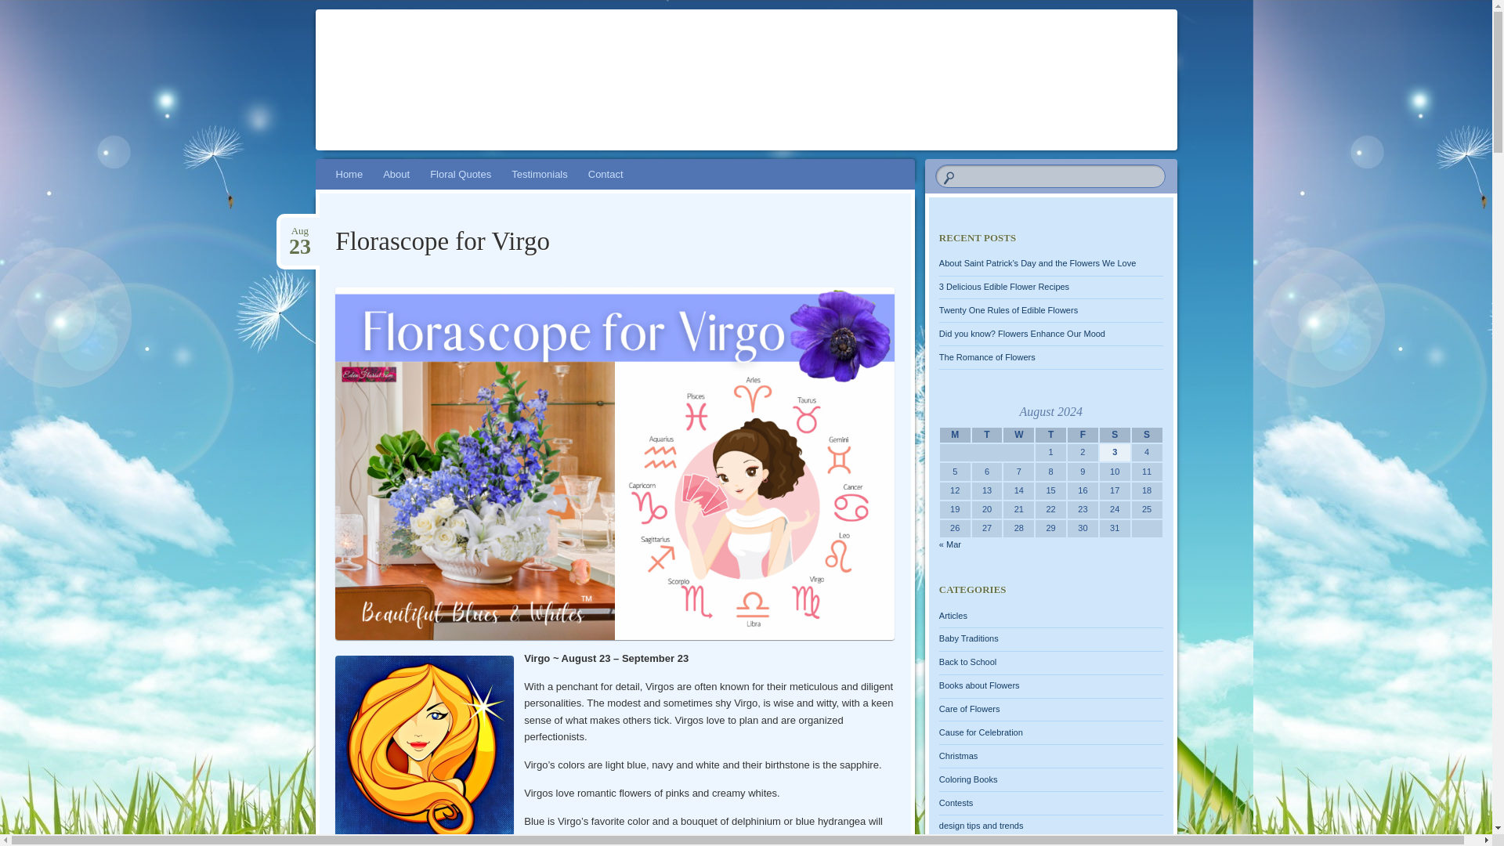 Image resolution: width=1504 pixels, height=846 pixels. What do you see at coordinates (605, 174) in the screenshot?
I see `Wednesday` at bounding box center [605, 174].